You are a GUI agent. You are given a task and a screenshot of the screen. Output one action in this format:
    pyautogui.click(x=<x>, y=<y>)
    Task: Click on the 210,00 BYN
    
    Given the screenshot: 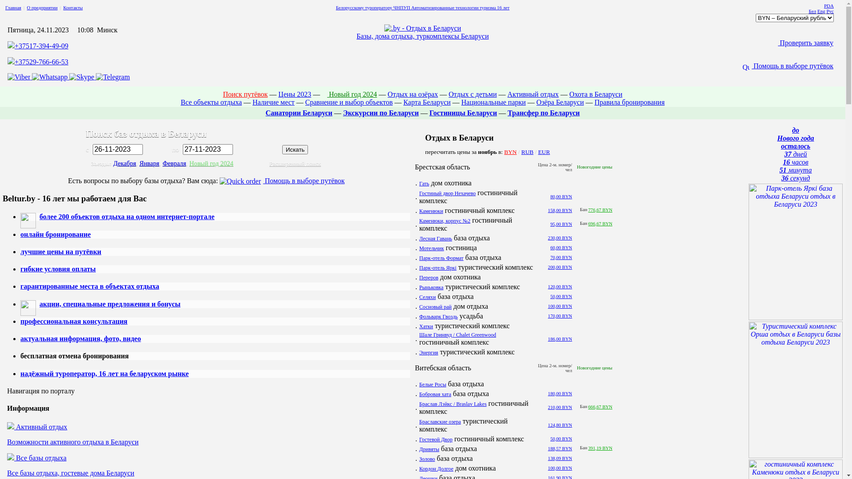 What is the action you would take?
    pyautogui.click(x=560, y=407)
    